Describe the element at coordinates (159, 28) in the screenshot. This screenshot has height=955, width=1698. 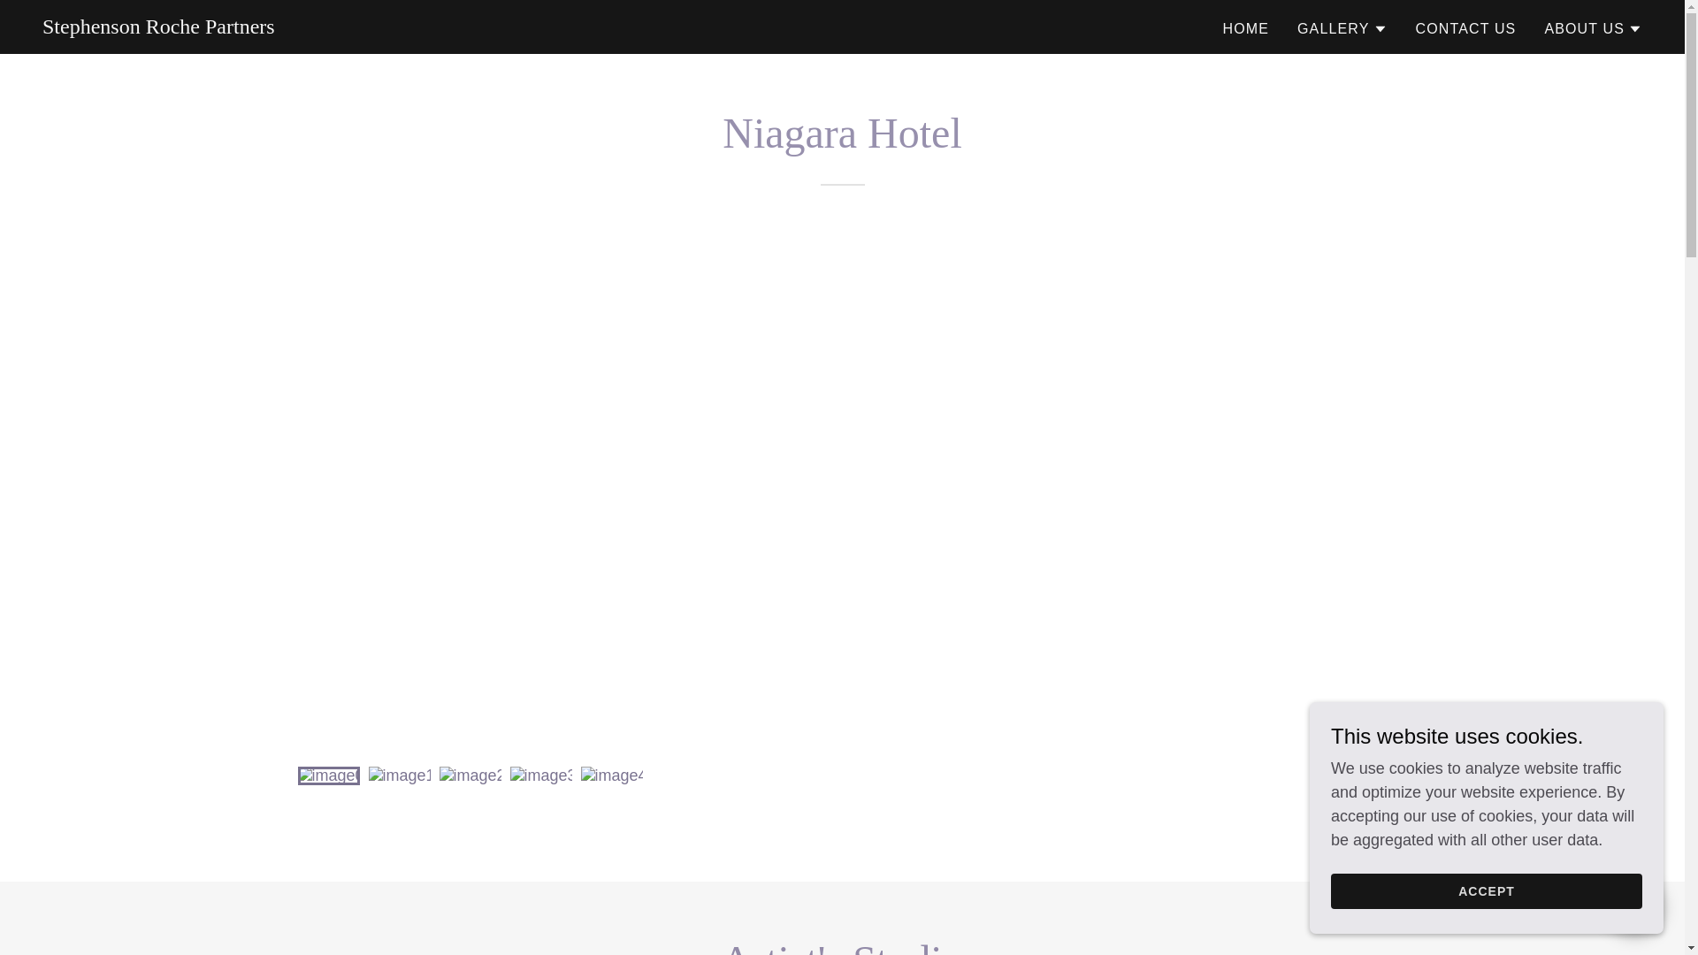
I see `Stephenson Roche Partners` at that location.